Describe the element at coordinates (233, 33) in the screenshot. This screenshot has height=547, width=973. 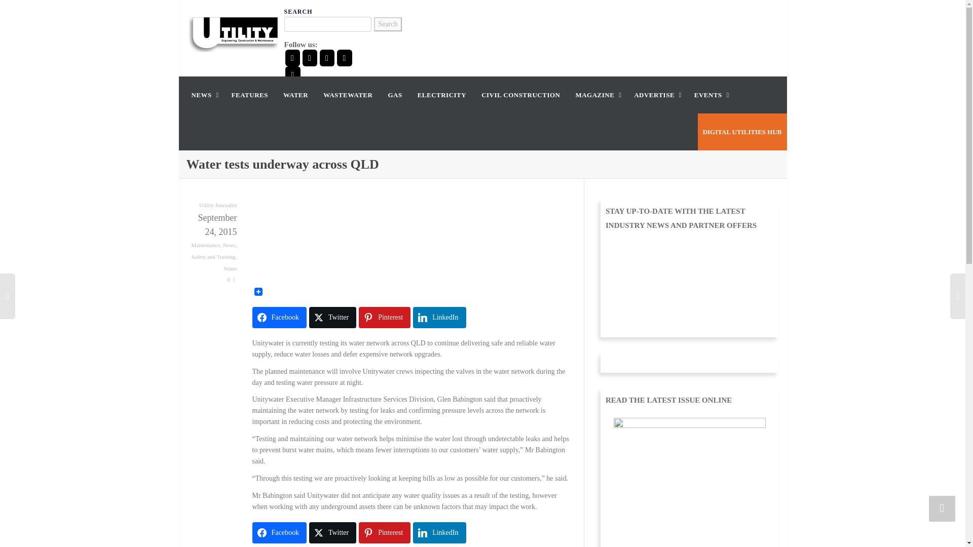
I see `Utility Magazine` at that location.